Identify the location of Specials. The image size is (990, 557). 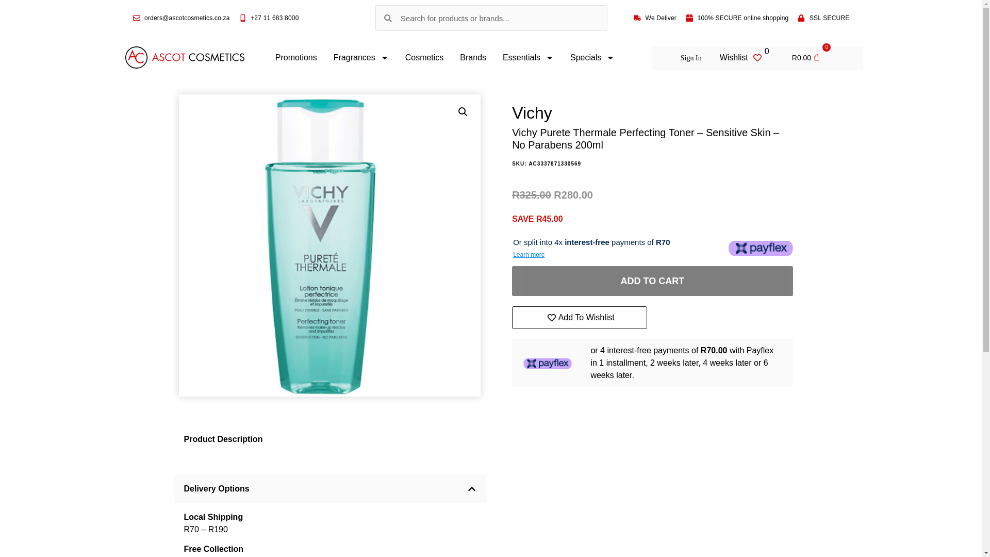
(592, 58).